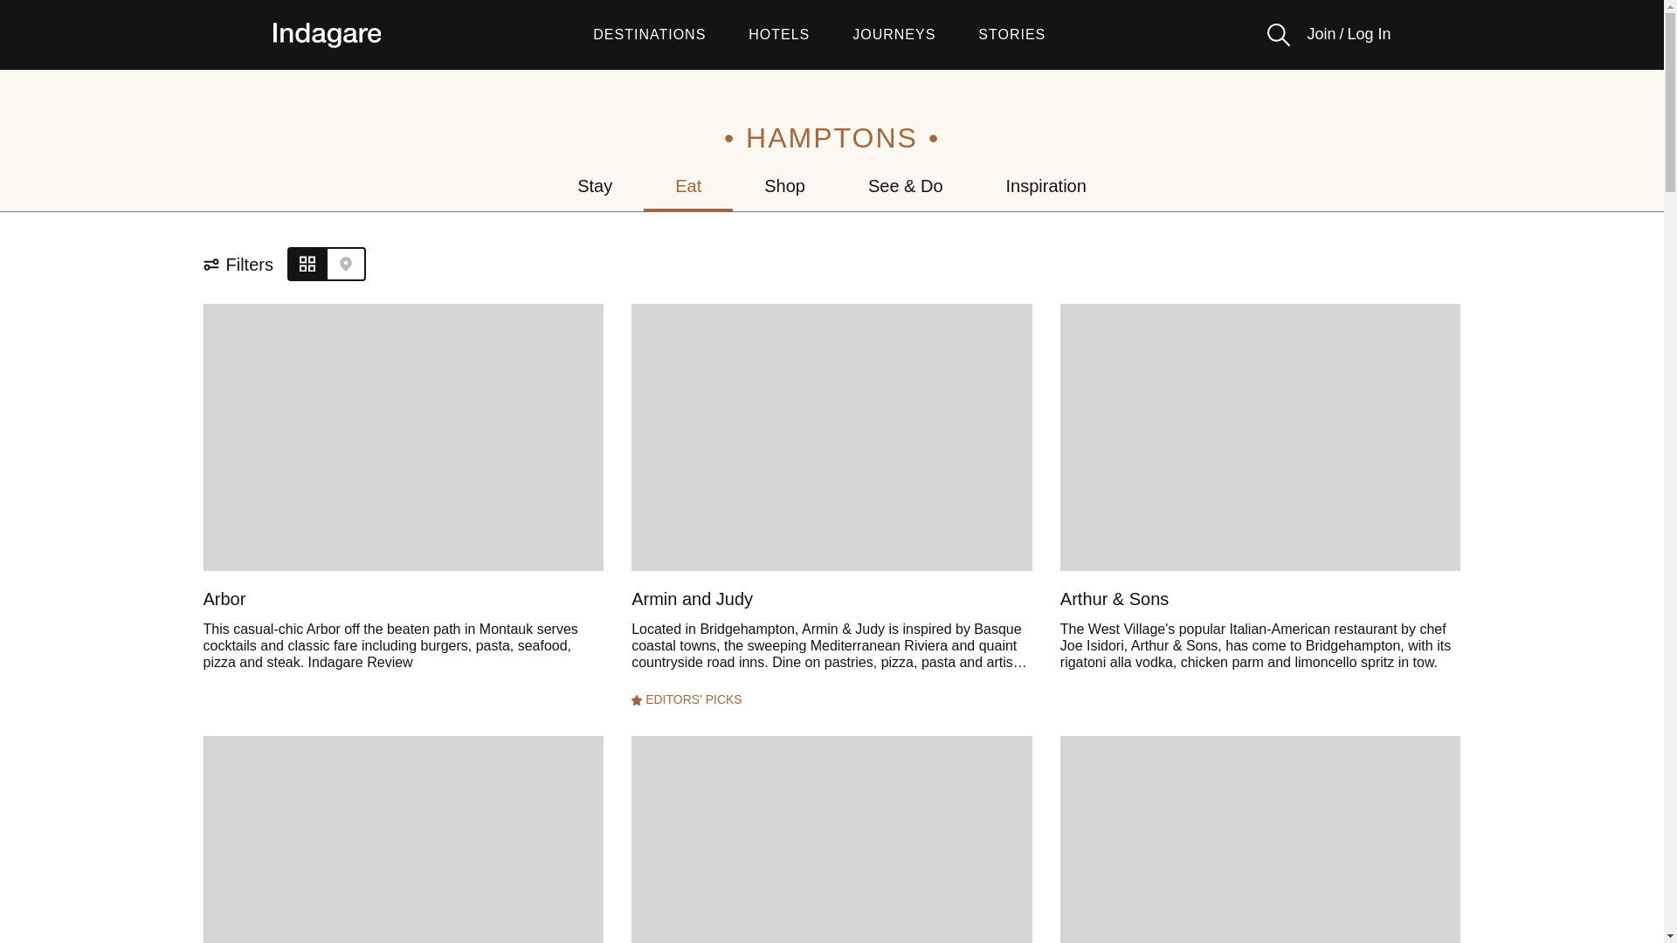 This screenshot has height=943, width=1677. What do you see at coordinates (1321, 34) in the screenshot?
I see `Join` at bounding box center [1321, 34].